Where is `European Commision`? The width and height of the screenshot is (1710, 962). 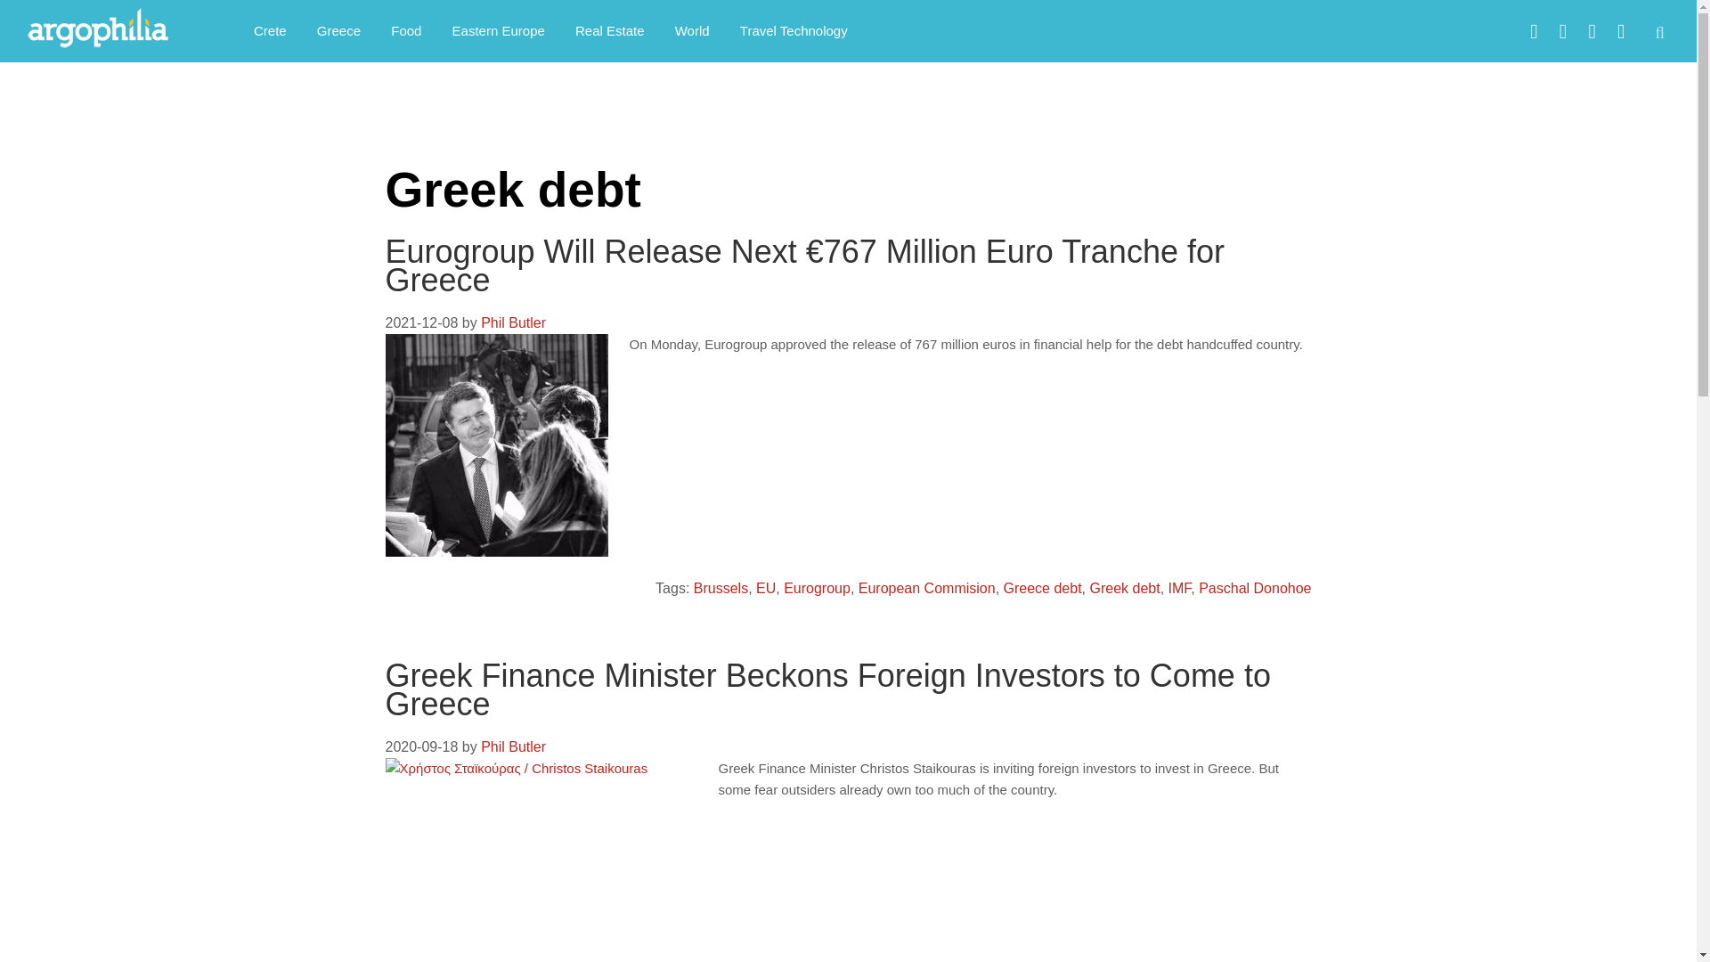
European Commision is located at coordinates (926, 588).